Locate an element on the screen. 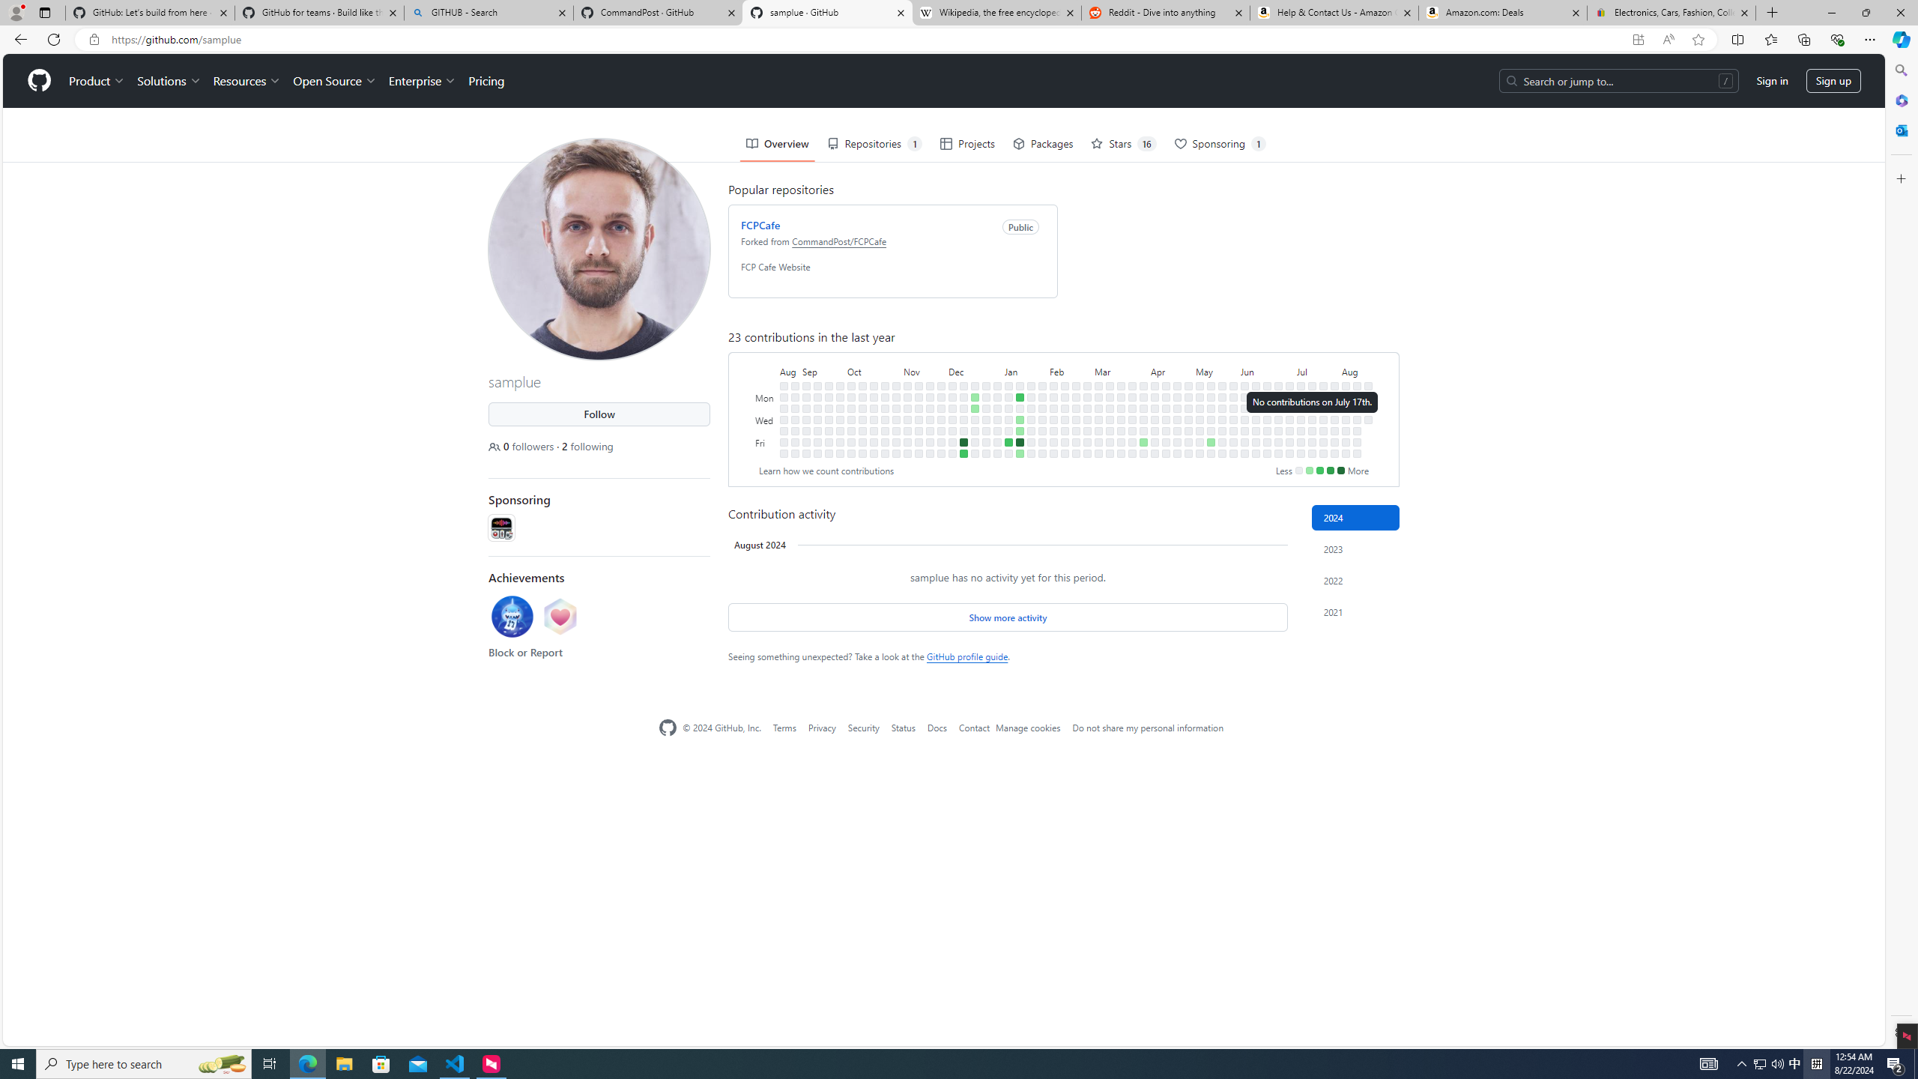 The height and width of the screenshot is (1079, 1918). No contributions on June 1st. is located at coordinates (1233, 453).